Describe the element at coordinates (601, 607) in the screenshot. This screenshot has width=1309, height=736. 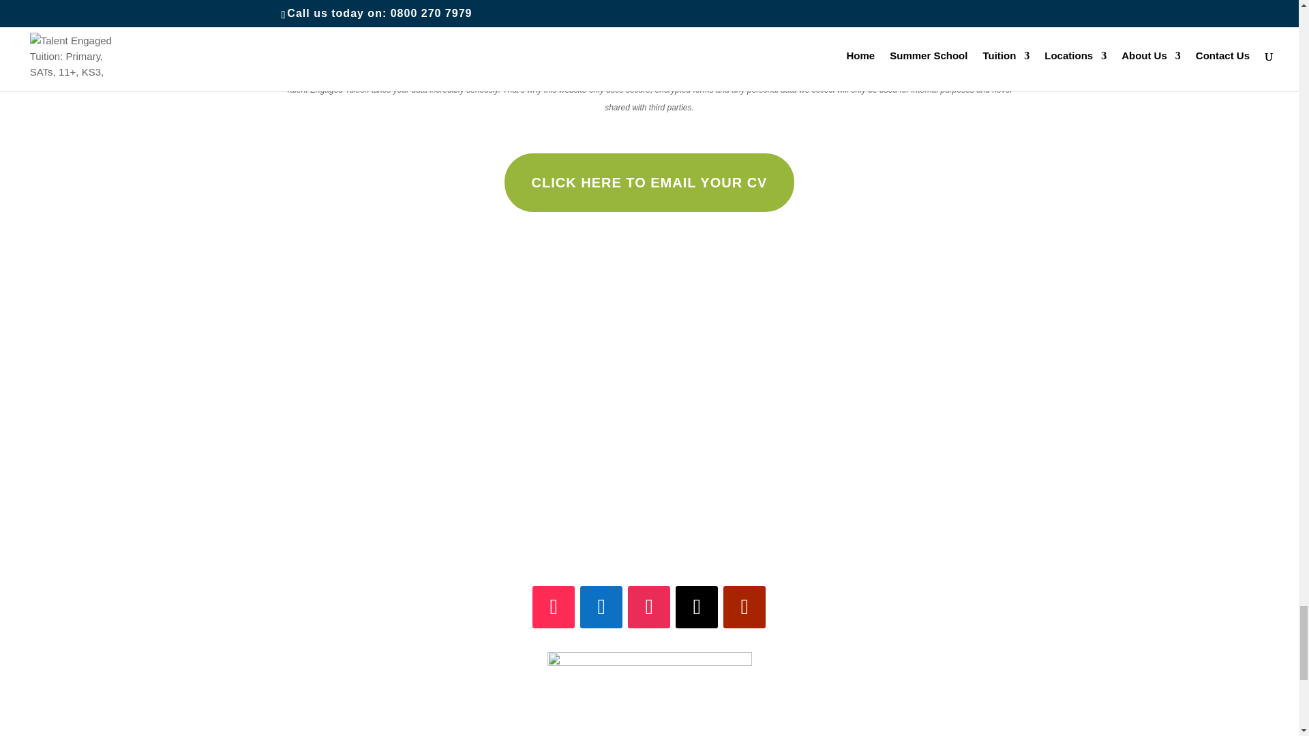
I see `Follow on Facebook` at that location.